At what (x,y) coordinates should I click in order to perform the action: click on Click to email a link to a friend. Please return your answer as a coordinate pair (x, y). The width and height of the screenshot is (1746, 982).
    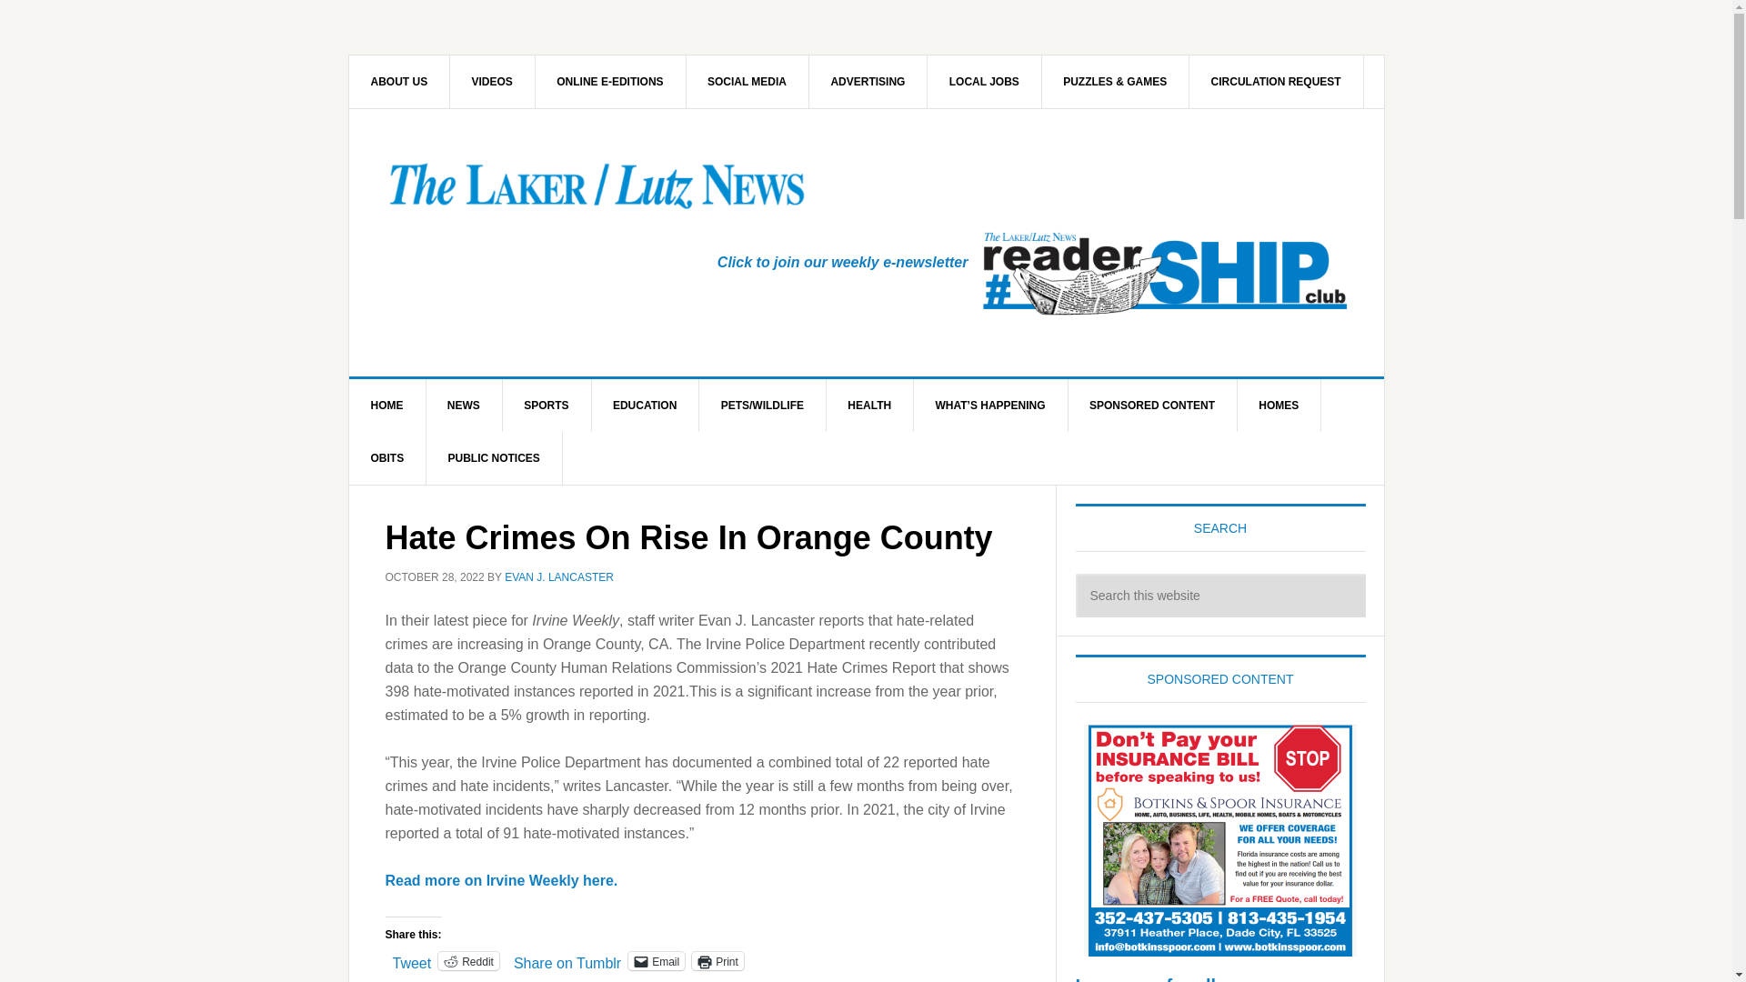
    Looking at the image, I should click on (657, 960).